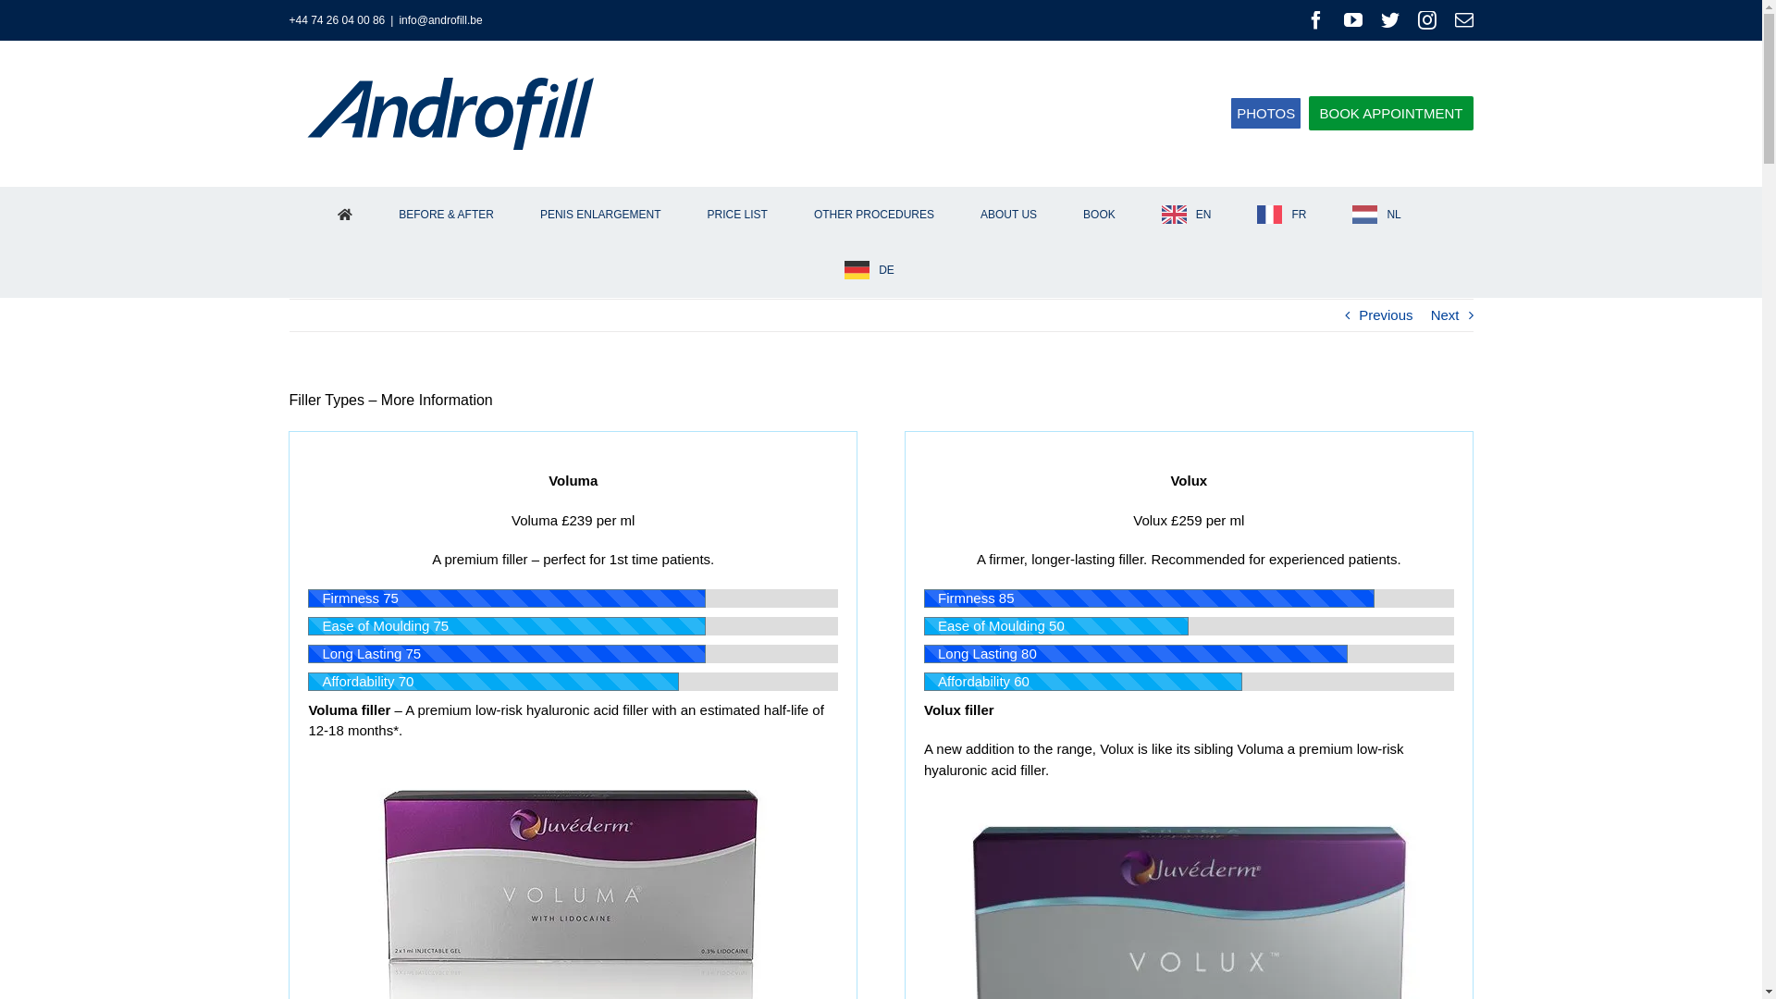 This screenshot has width=1776, height=999. What do you see at coordinates (1389, 20) in the screenshot?
I see `Twitter` at bounding box center [1389, 20].